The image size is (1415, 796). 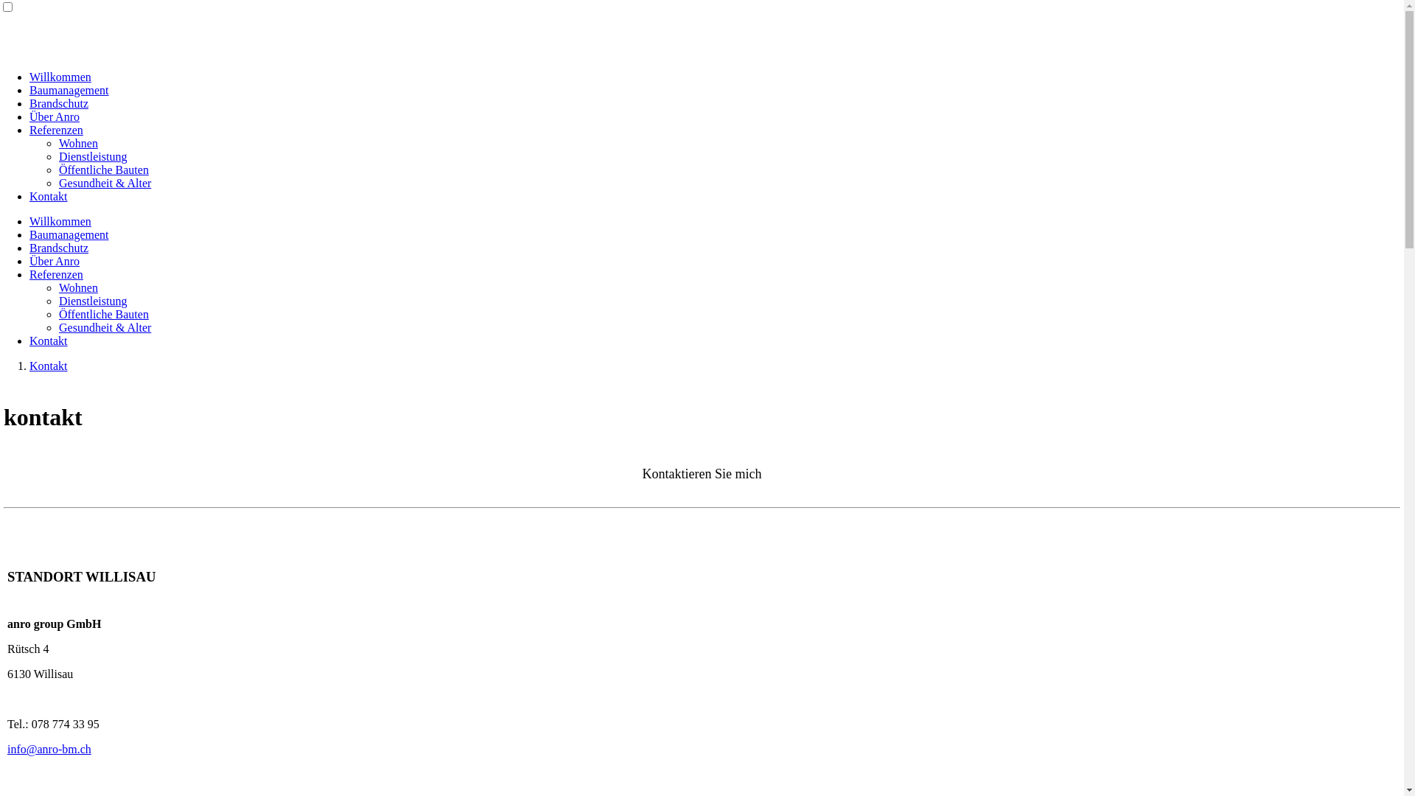 I want to click on Kontakt, so click(x=49, y=196).